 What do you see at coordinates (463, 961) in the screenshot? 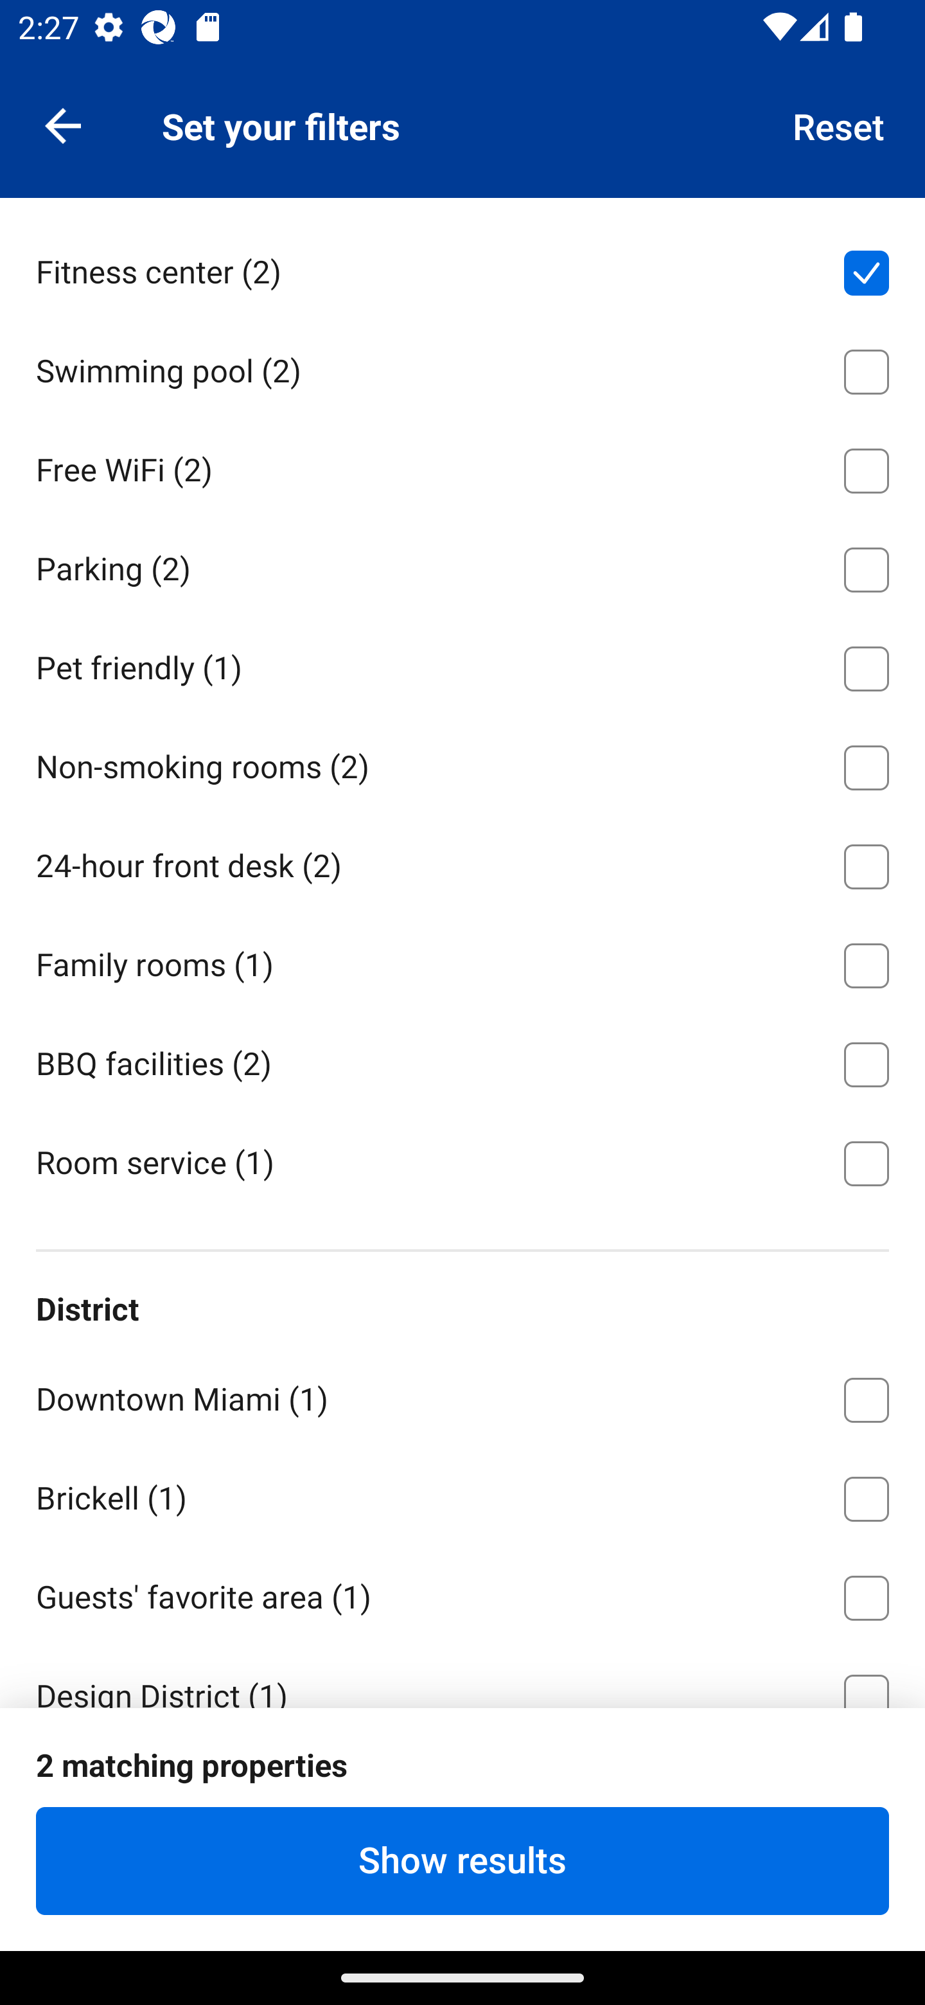
I see `Family rooms ⁦(1)` at bounding box center [463, 961].